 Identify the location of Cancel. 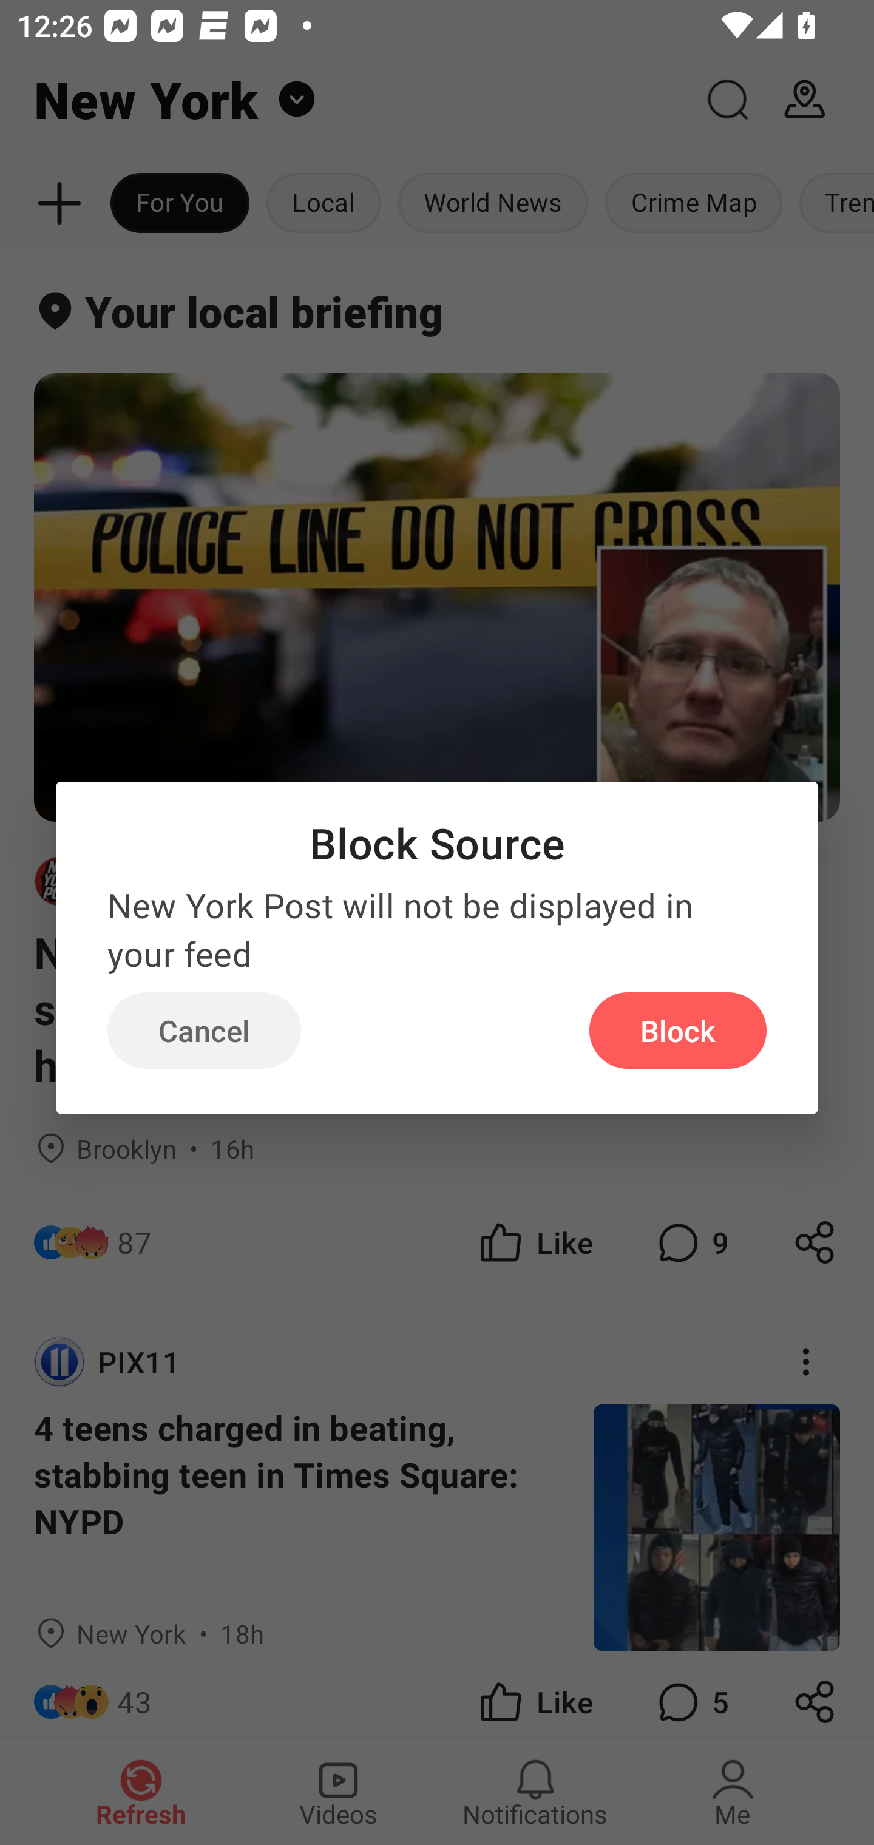
(204, 1031).